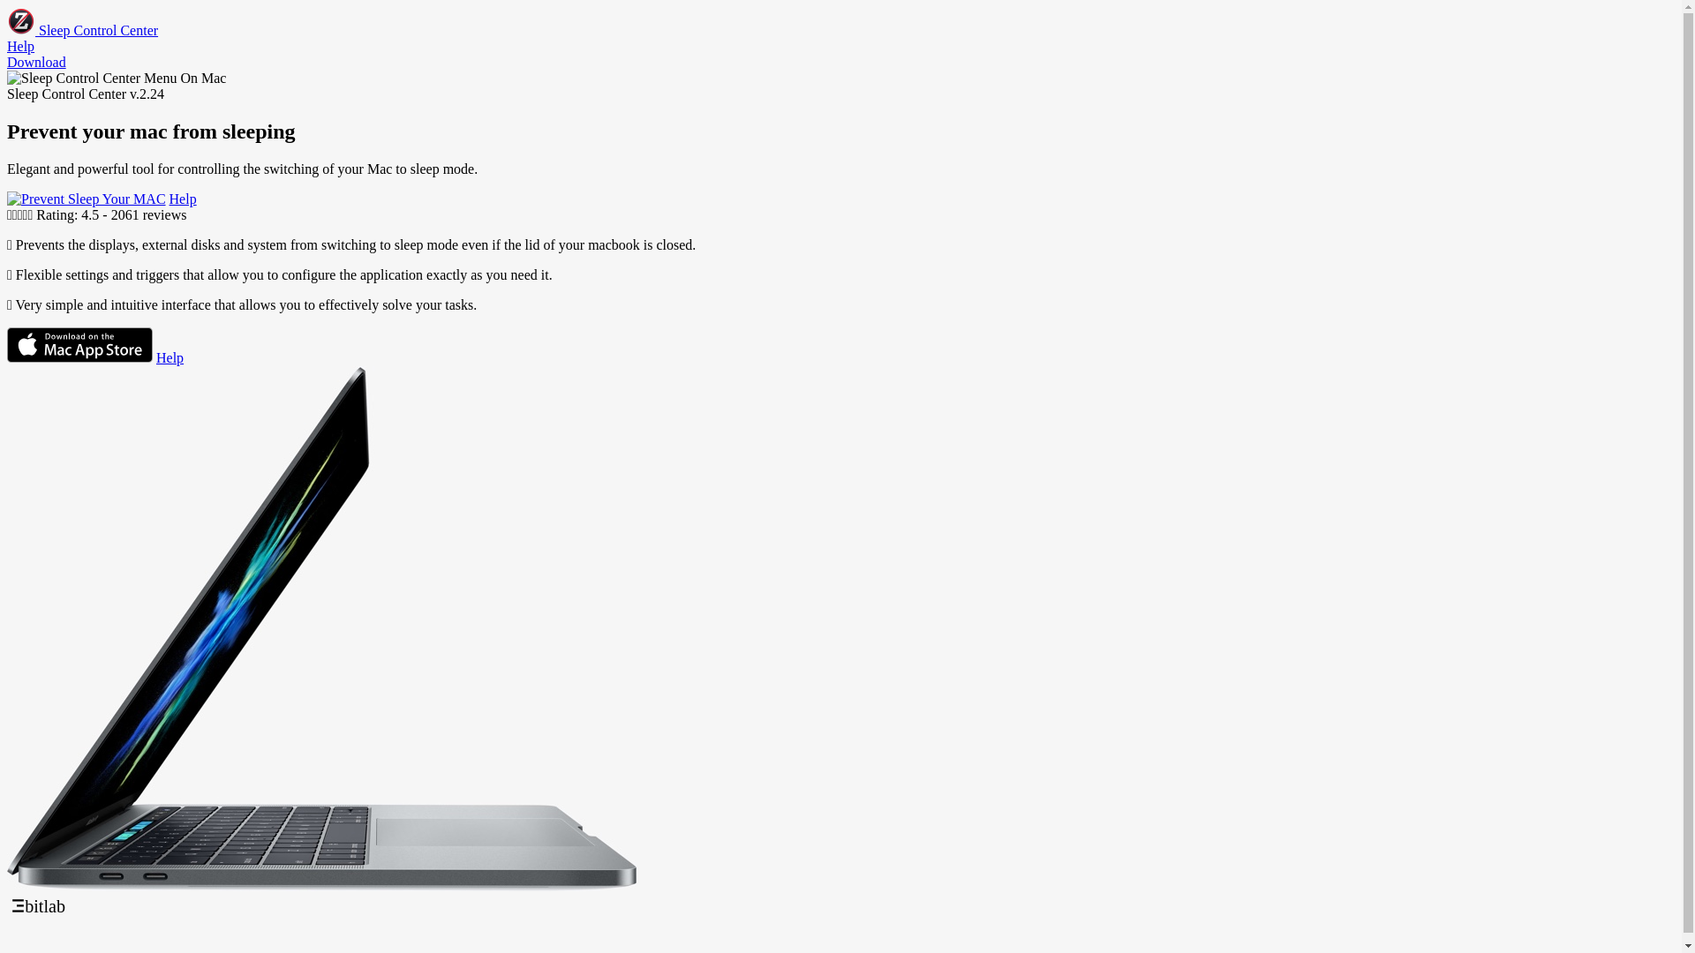 This screenshot has height=953, width=1695. What do you see at coordinates (37, 62) in the screenshot?
I see `Download` at bounding box center [37, 62].